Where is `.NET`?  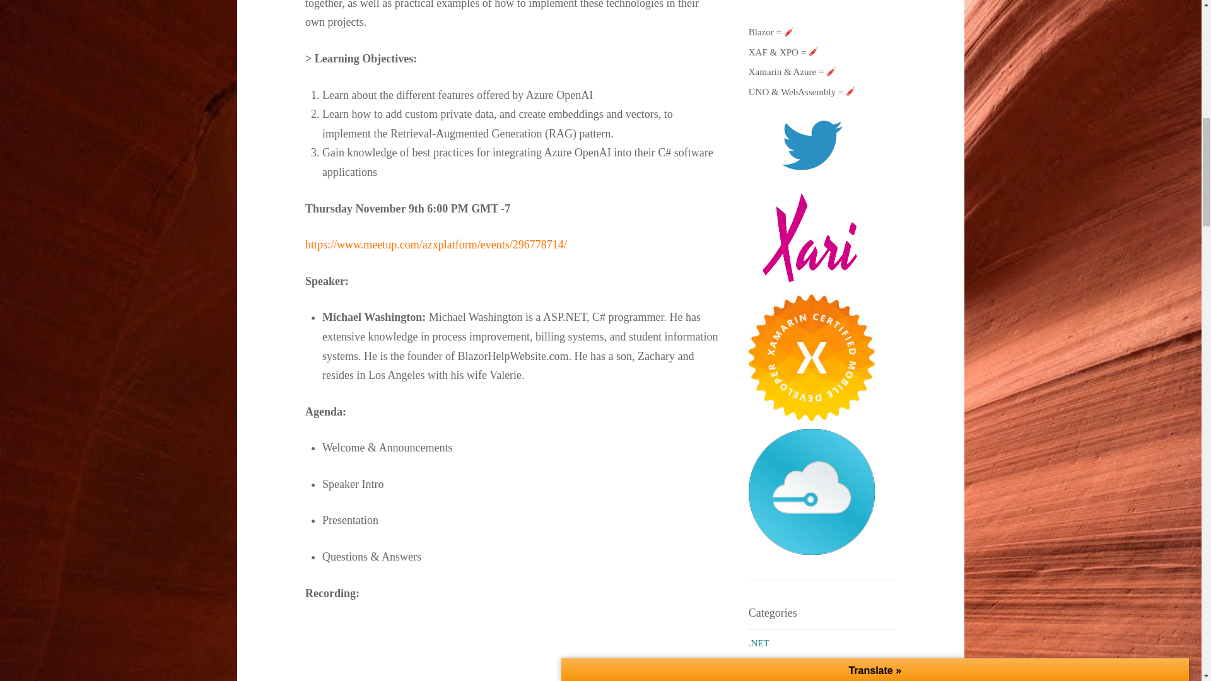 .NET is located at coordinates (758, 643).